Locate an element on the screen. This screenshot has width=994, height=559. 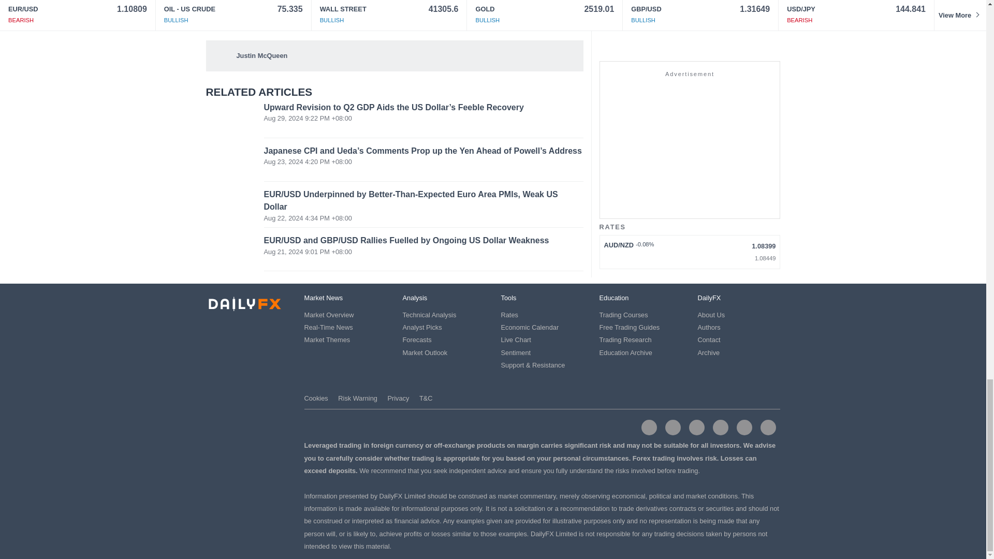
Real-Time News is located at coordinates (328, 327).